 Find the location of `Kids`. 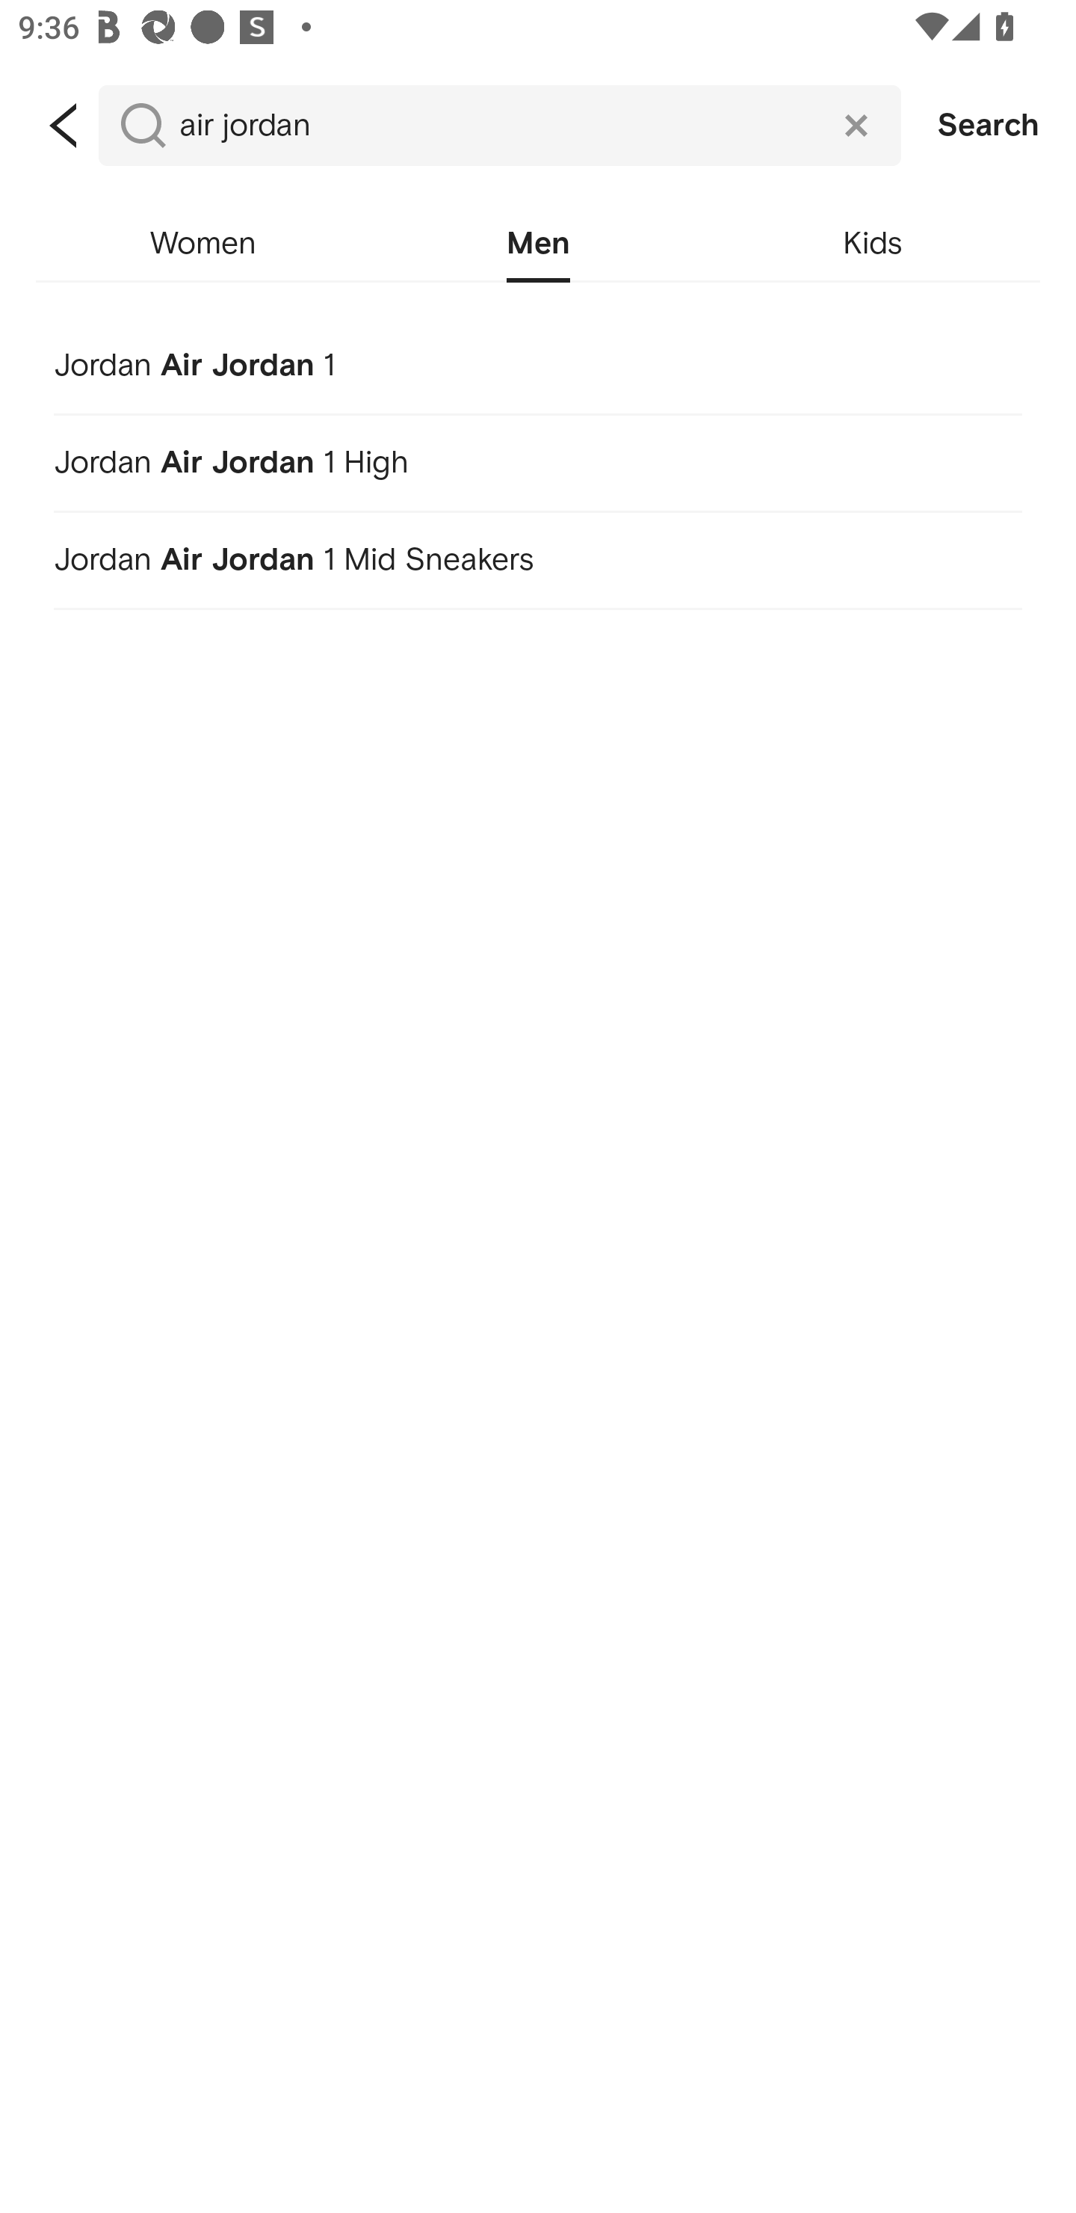

Kids is located at coordinates (873, 244).